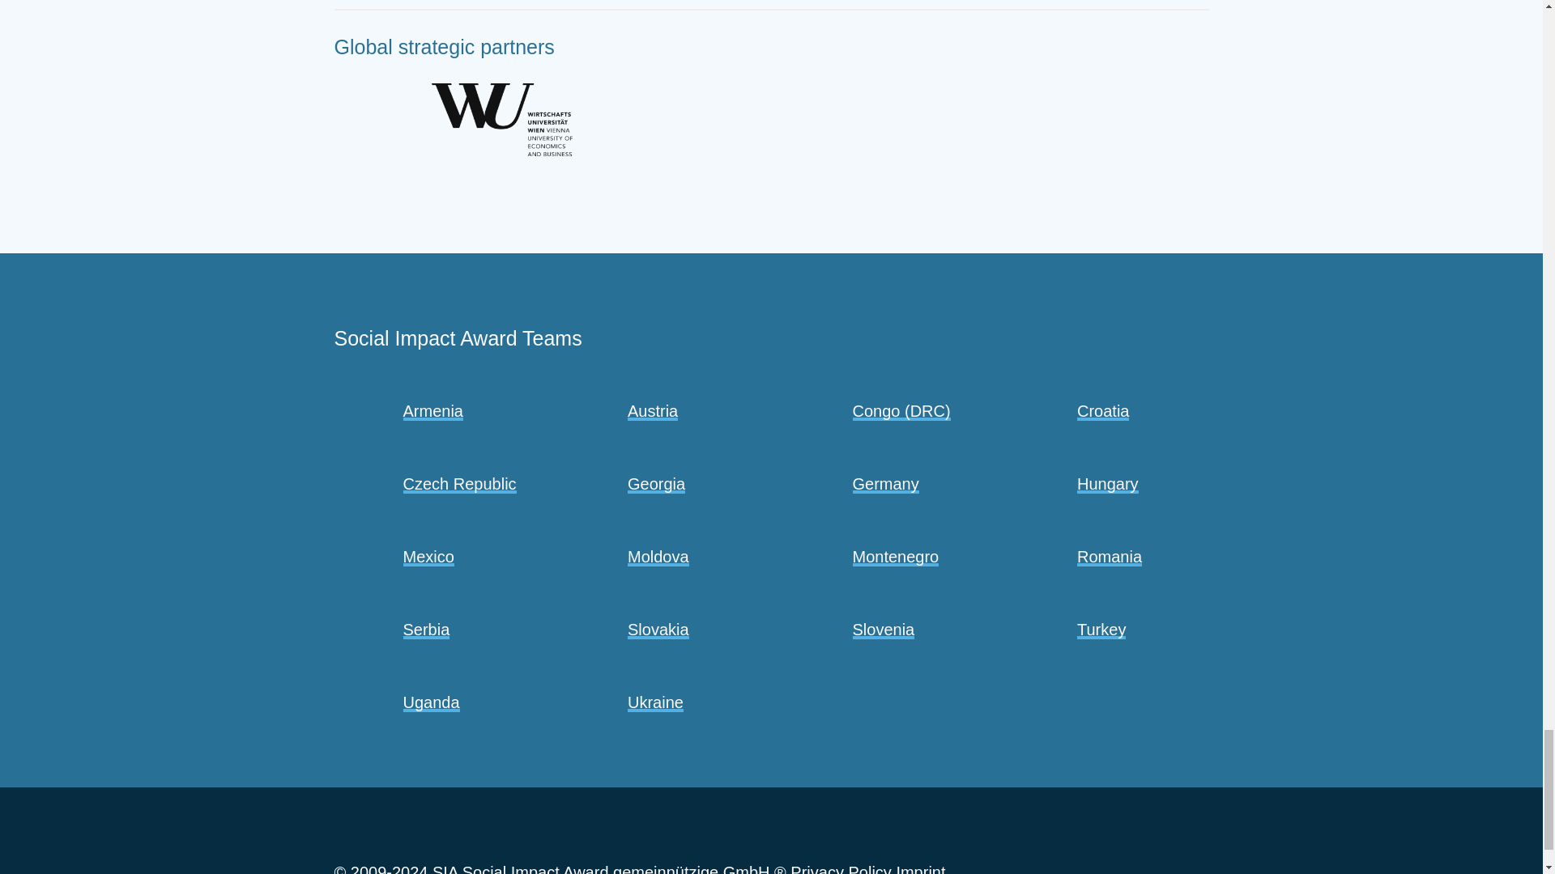  What do you see at coordinates (501, 120) in the screenshot?
I see `Vienna University of Economics and Business` at bounding box center [501, 120].